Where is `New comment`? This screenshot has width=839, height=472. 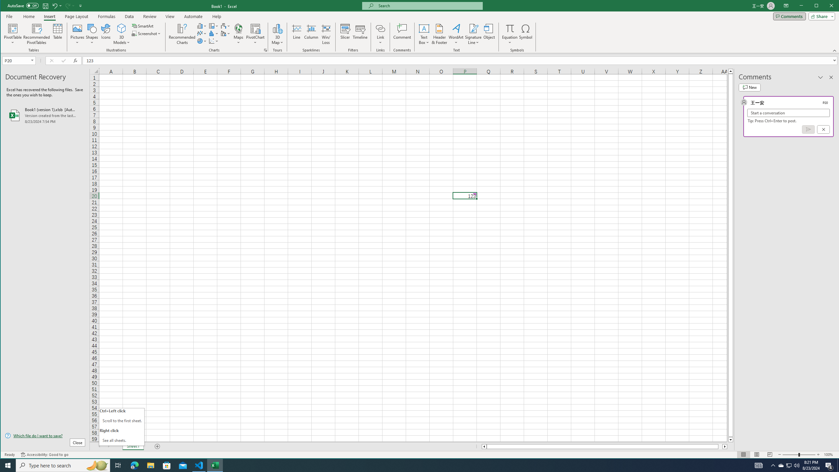 New comment is located at coordinates (749, 87).